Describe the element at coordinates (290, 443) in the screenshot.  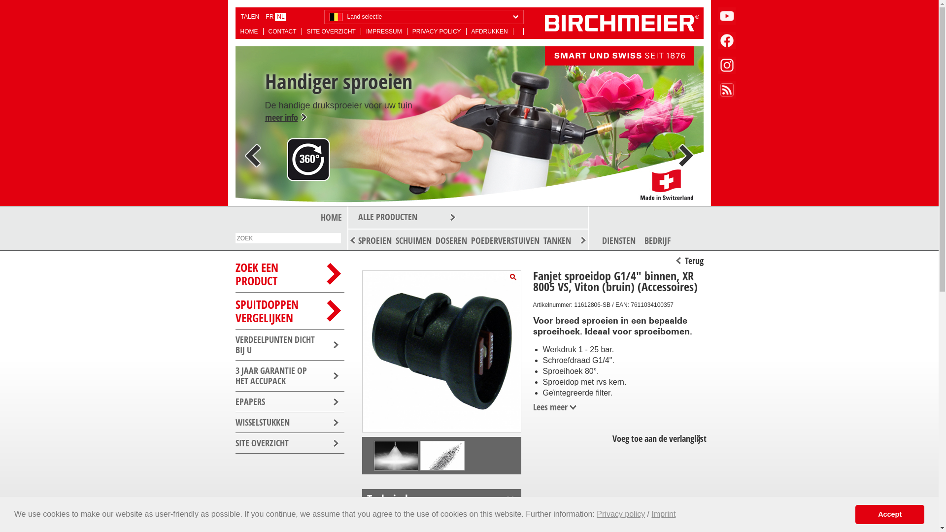
I see `SITE OVERZICHT` at that location.